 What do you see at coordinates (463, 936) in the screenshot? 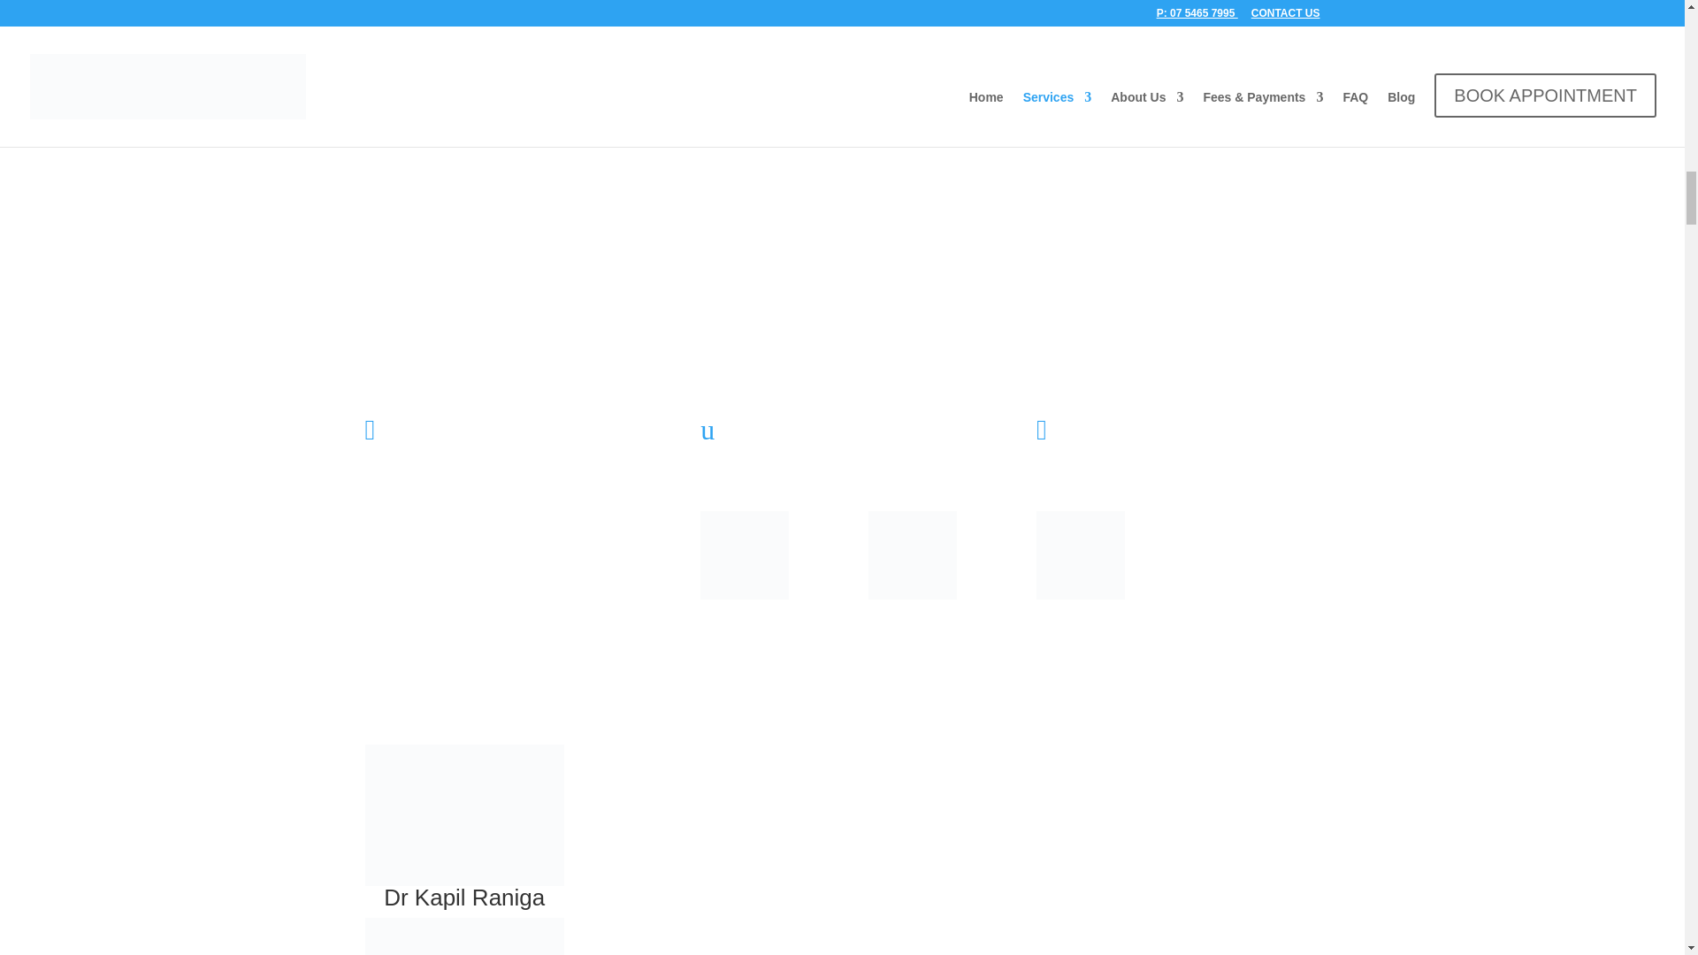
I see `Dr Andrea Ho` at bounding box center [463, 936].